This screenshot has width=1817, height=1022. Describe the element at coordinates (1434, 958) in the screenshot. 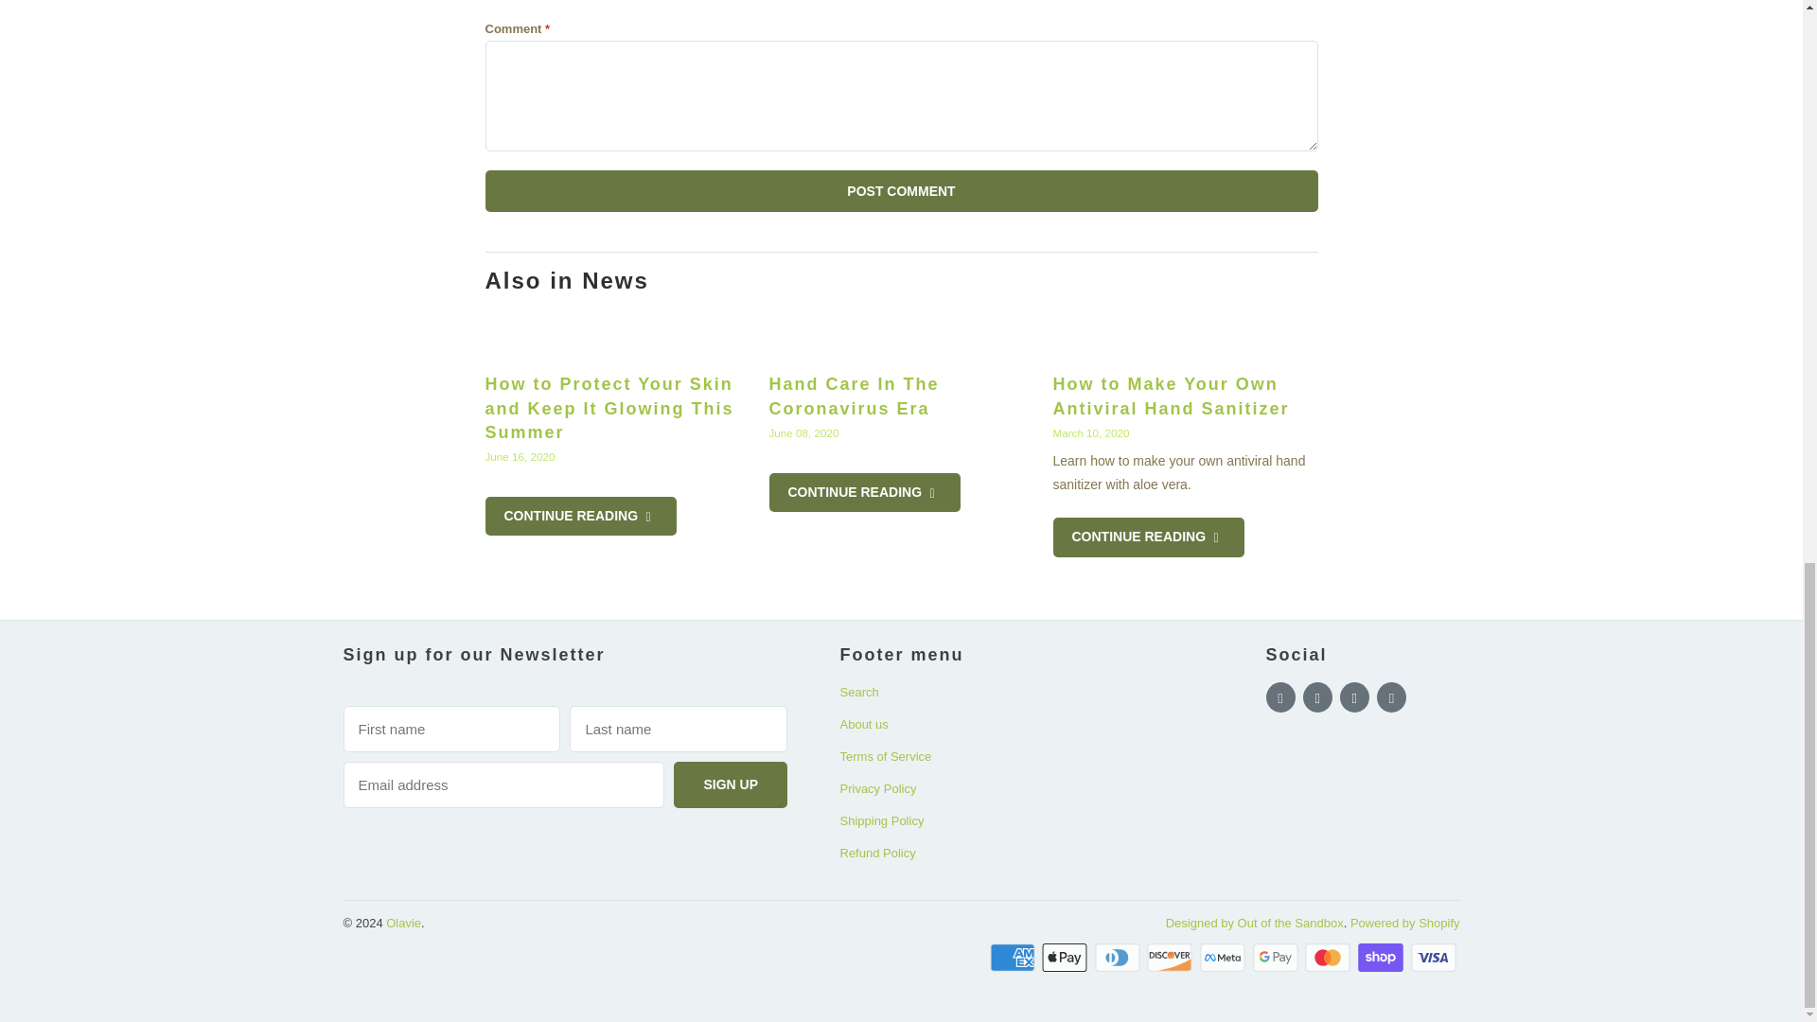

I see `Visa` at that location.